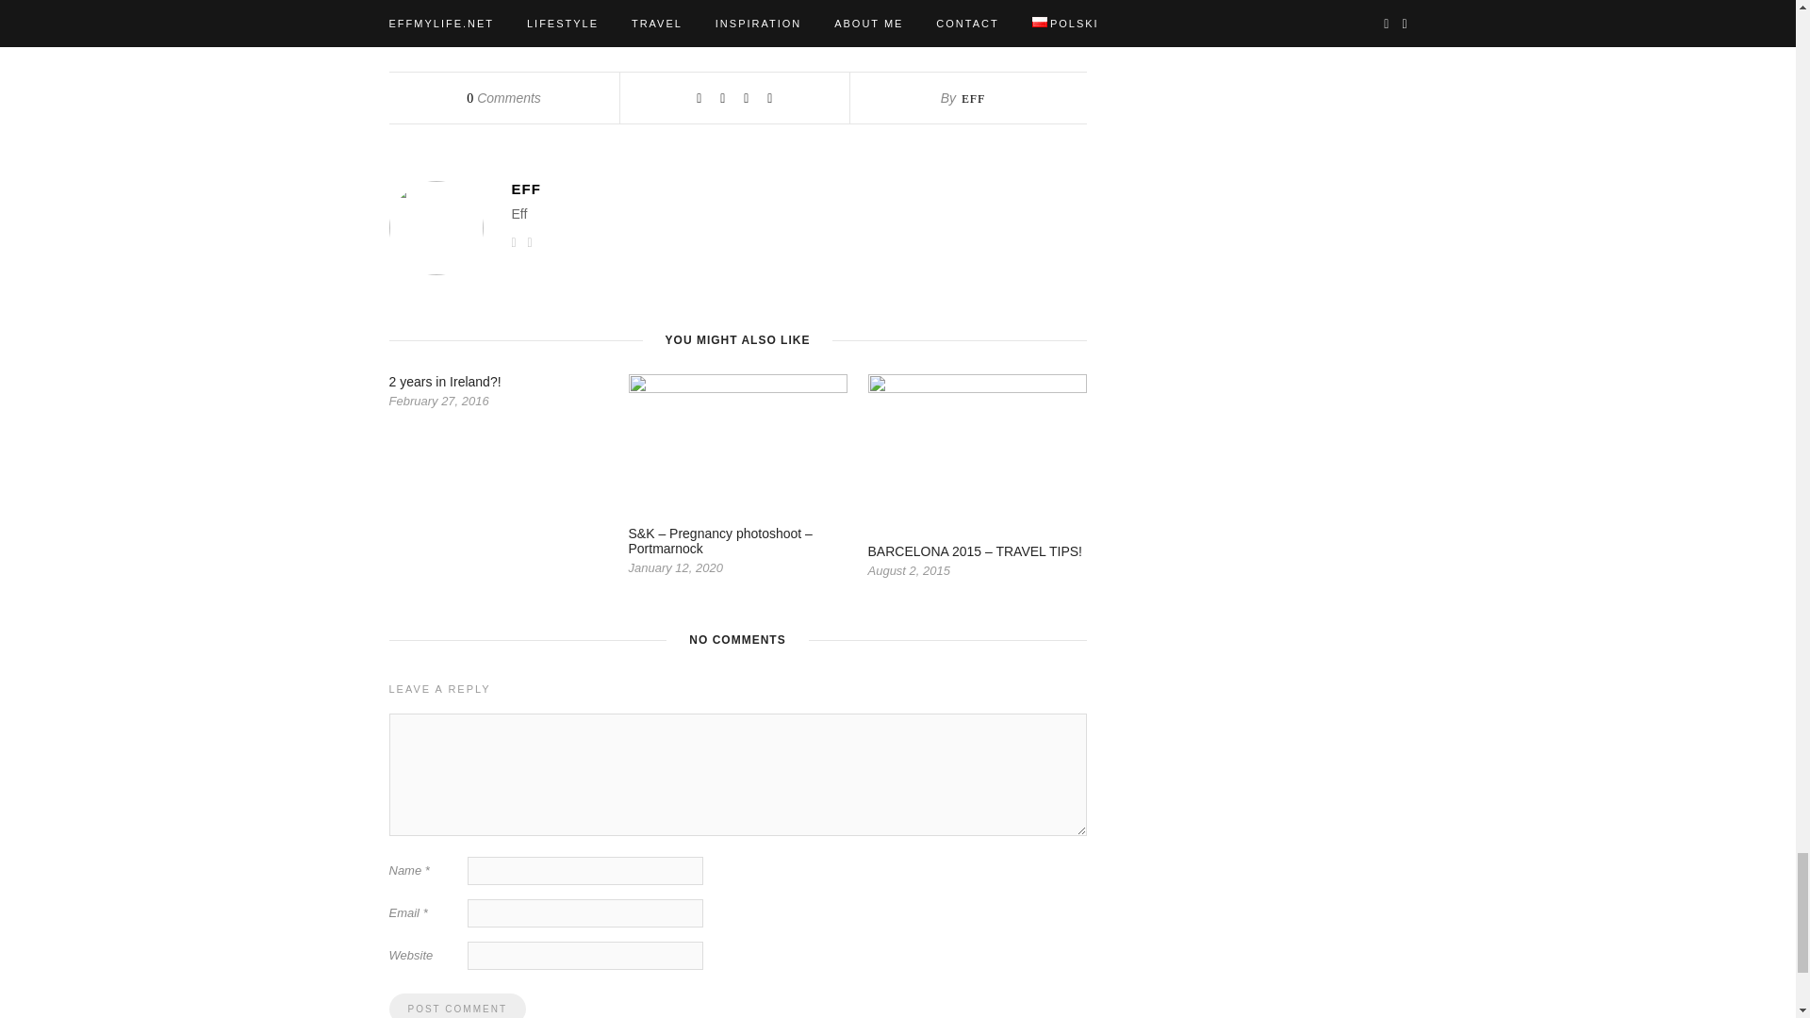  What do you see at coordinates (551, 19) in the screenshot?
I see `NAVAN` at bounding box center [551, 19].